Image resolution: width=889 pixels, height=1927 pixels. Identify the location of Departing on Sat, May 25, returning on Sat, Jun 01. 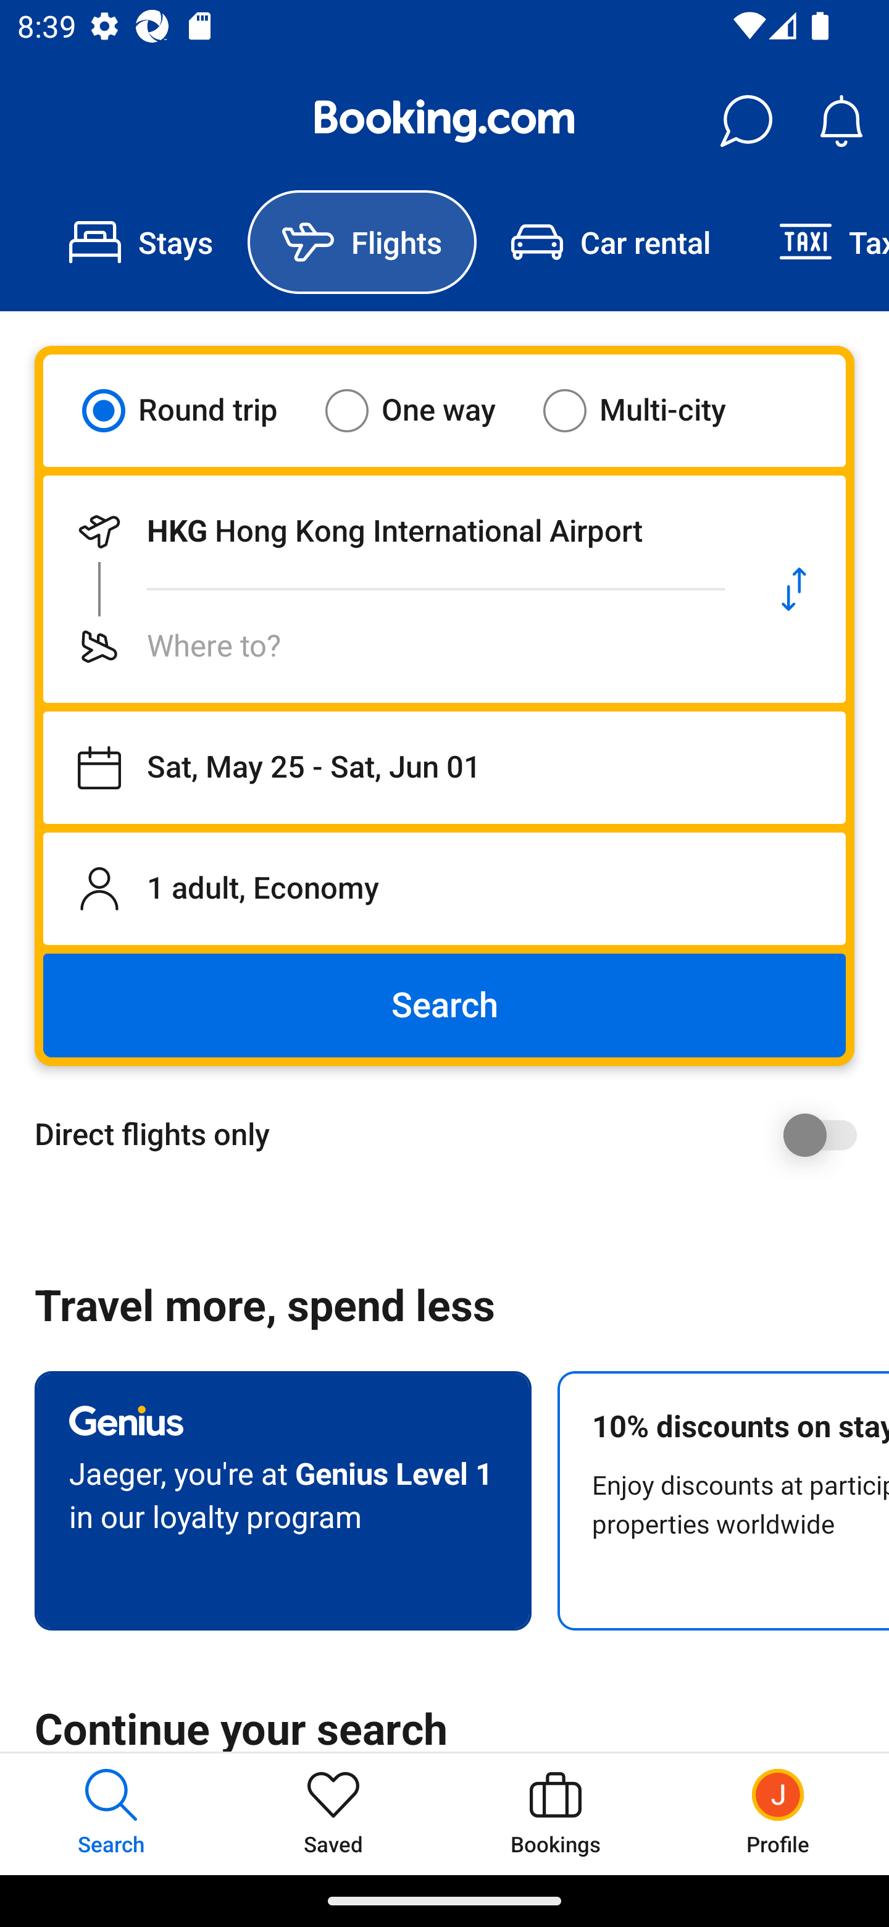
(444, 768).